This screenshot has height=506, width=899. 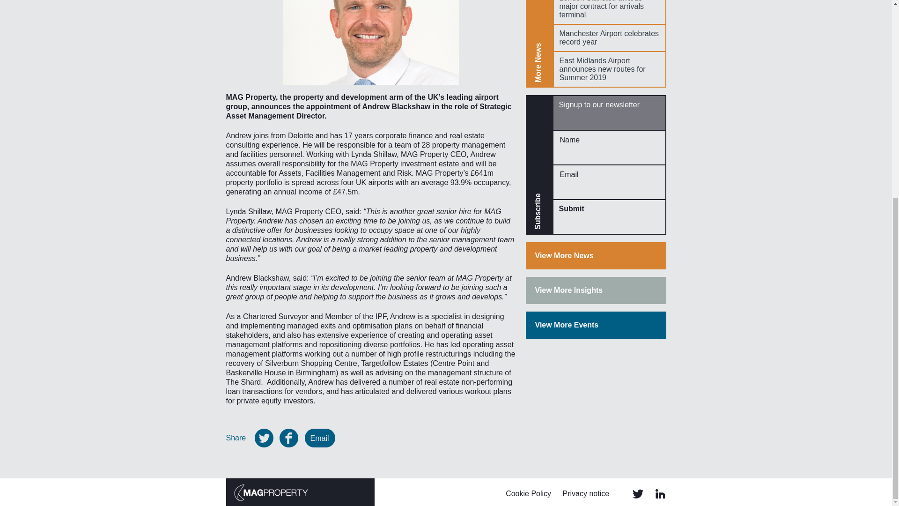 What do you see at coordinates (610, 69) in the screenshot?
I see `East Midlands Airport announces new routes for Summer 2019` at bounding box center [610, 69].